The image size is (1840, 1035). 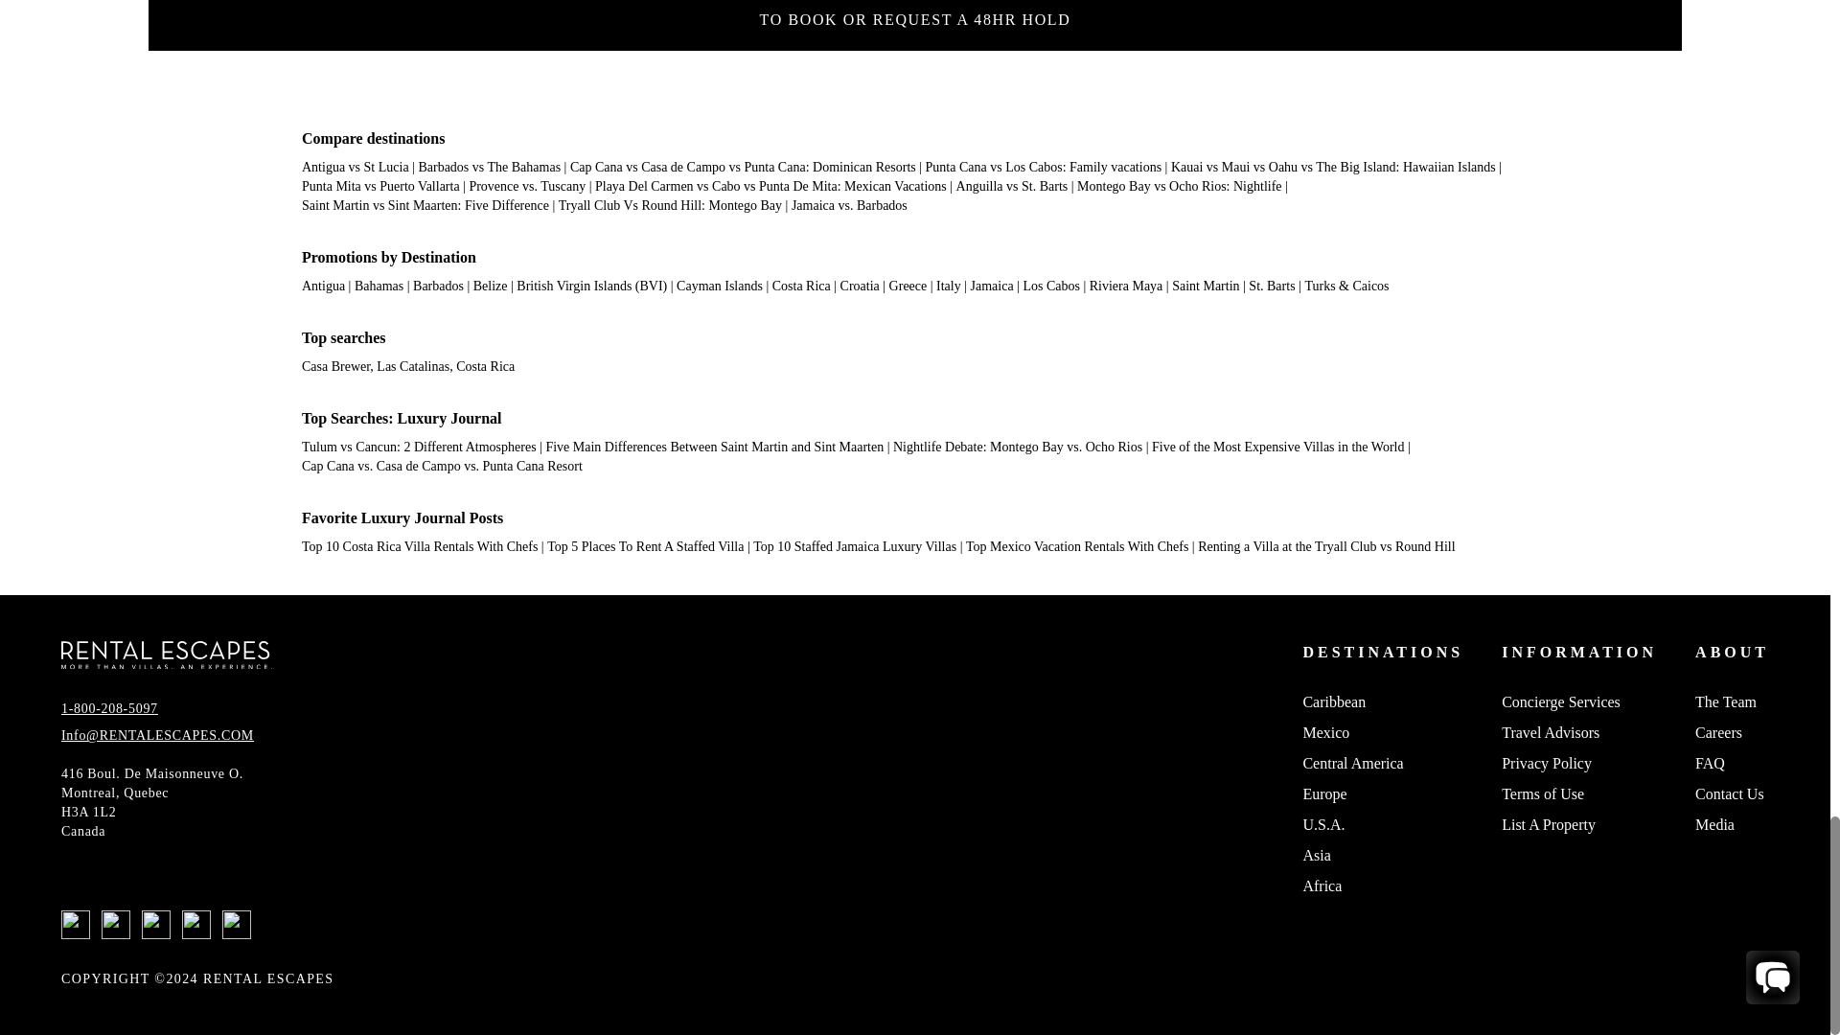 I want to click on Punta Mita vs Puerto Vallarta, so click(x=380, y=186).